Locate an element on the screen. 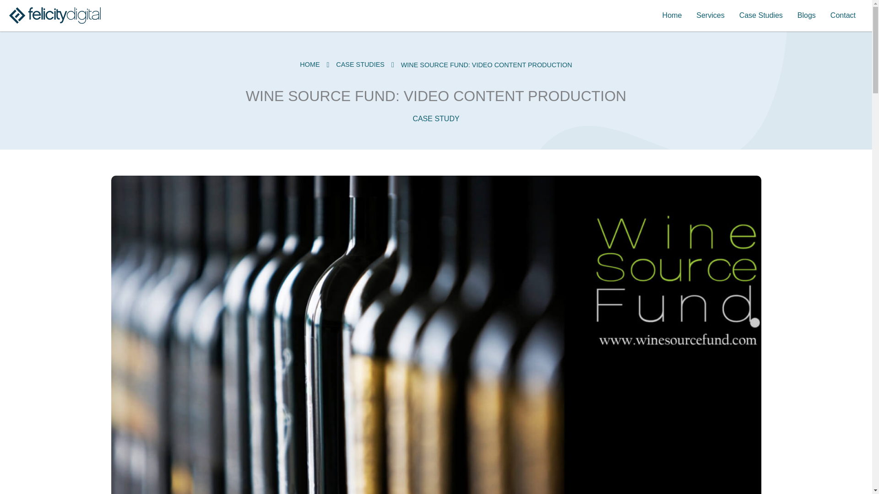 The height and width of the screenshot is (494, 879). Contact is located at coordinates (843, 16).